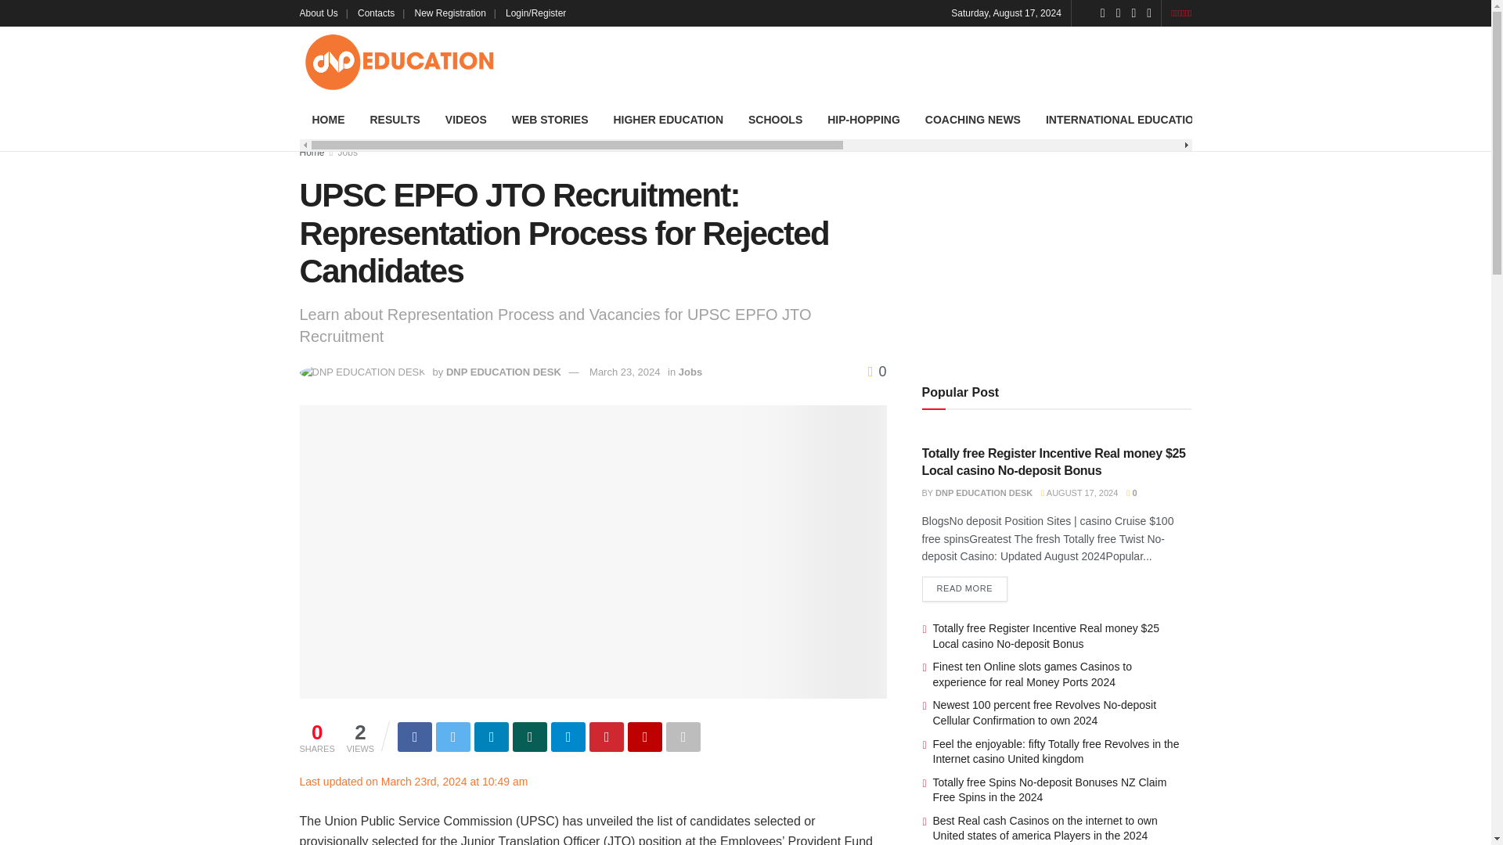 The width and height of the screenshot is (1503, 845). I want to click on HIGHER EDUCATION, so click(668, 120).